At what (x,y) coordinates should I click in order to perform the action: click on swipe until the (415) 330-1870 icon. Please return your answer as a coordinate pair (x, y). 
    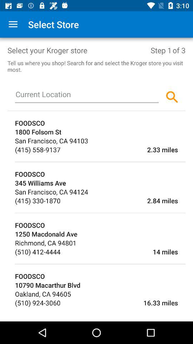
    Looking at the image, I should click on (38, 201).